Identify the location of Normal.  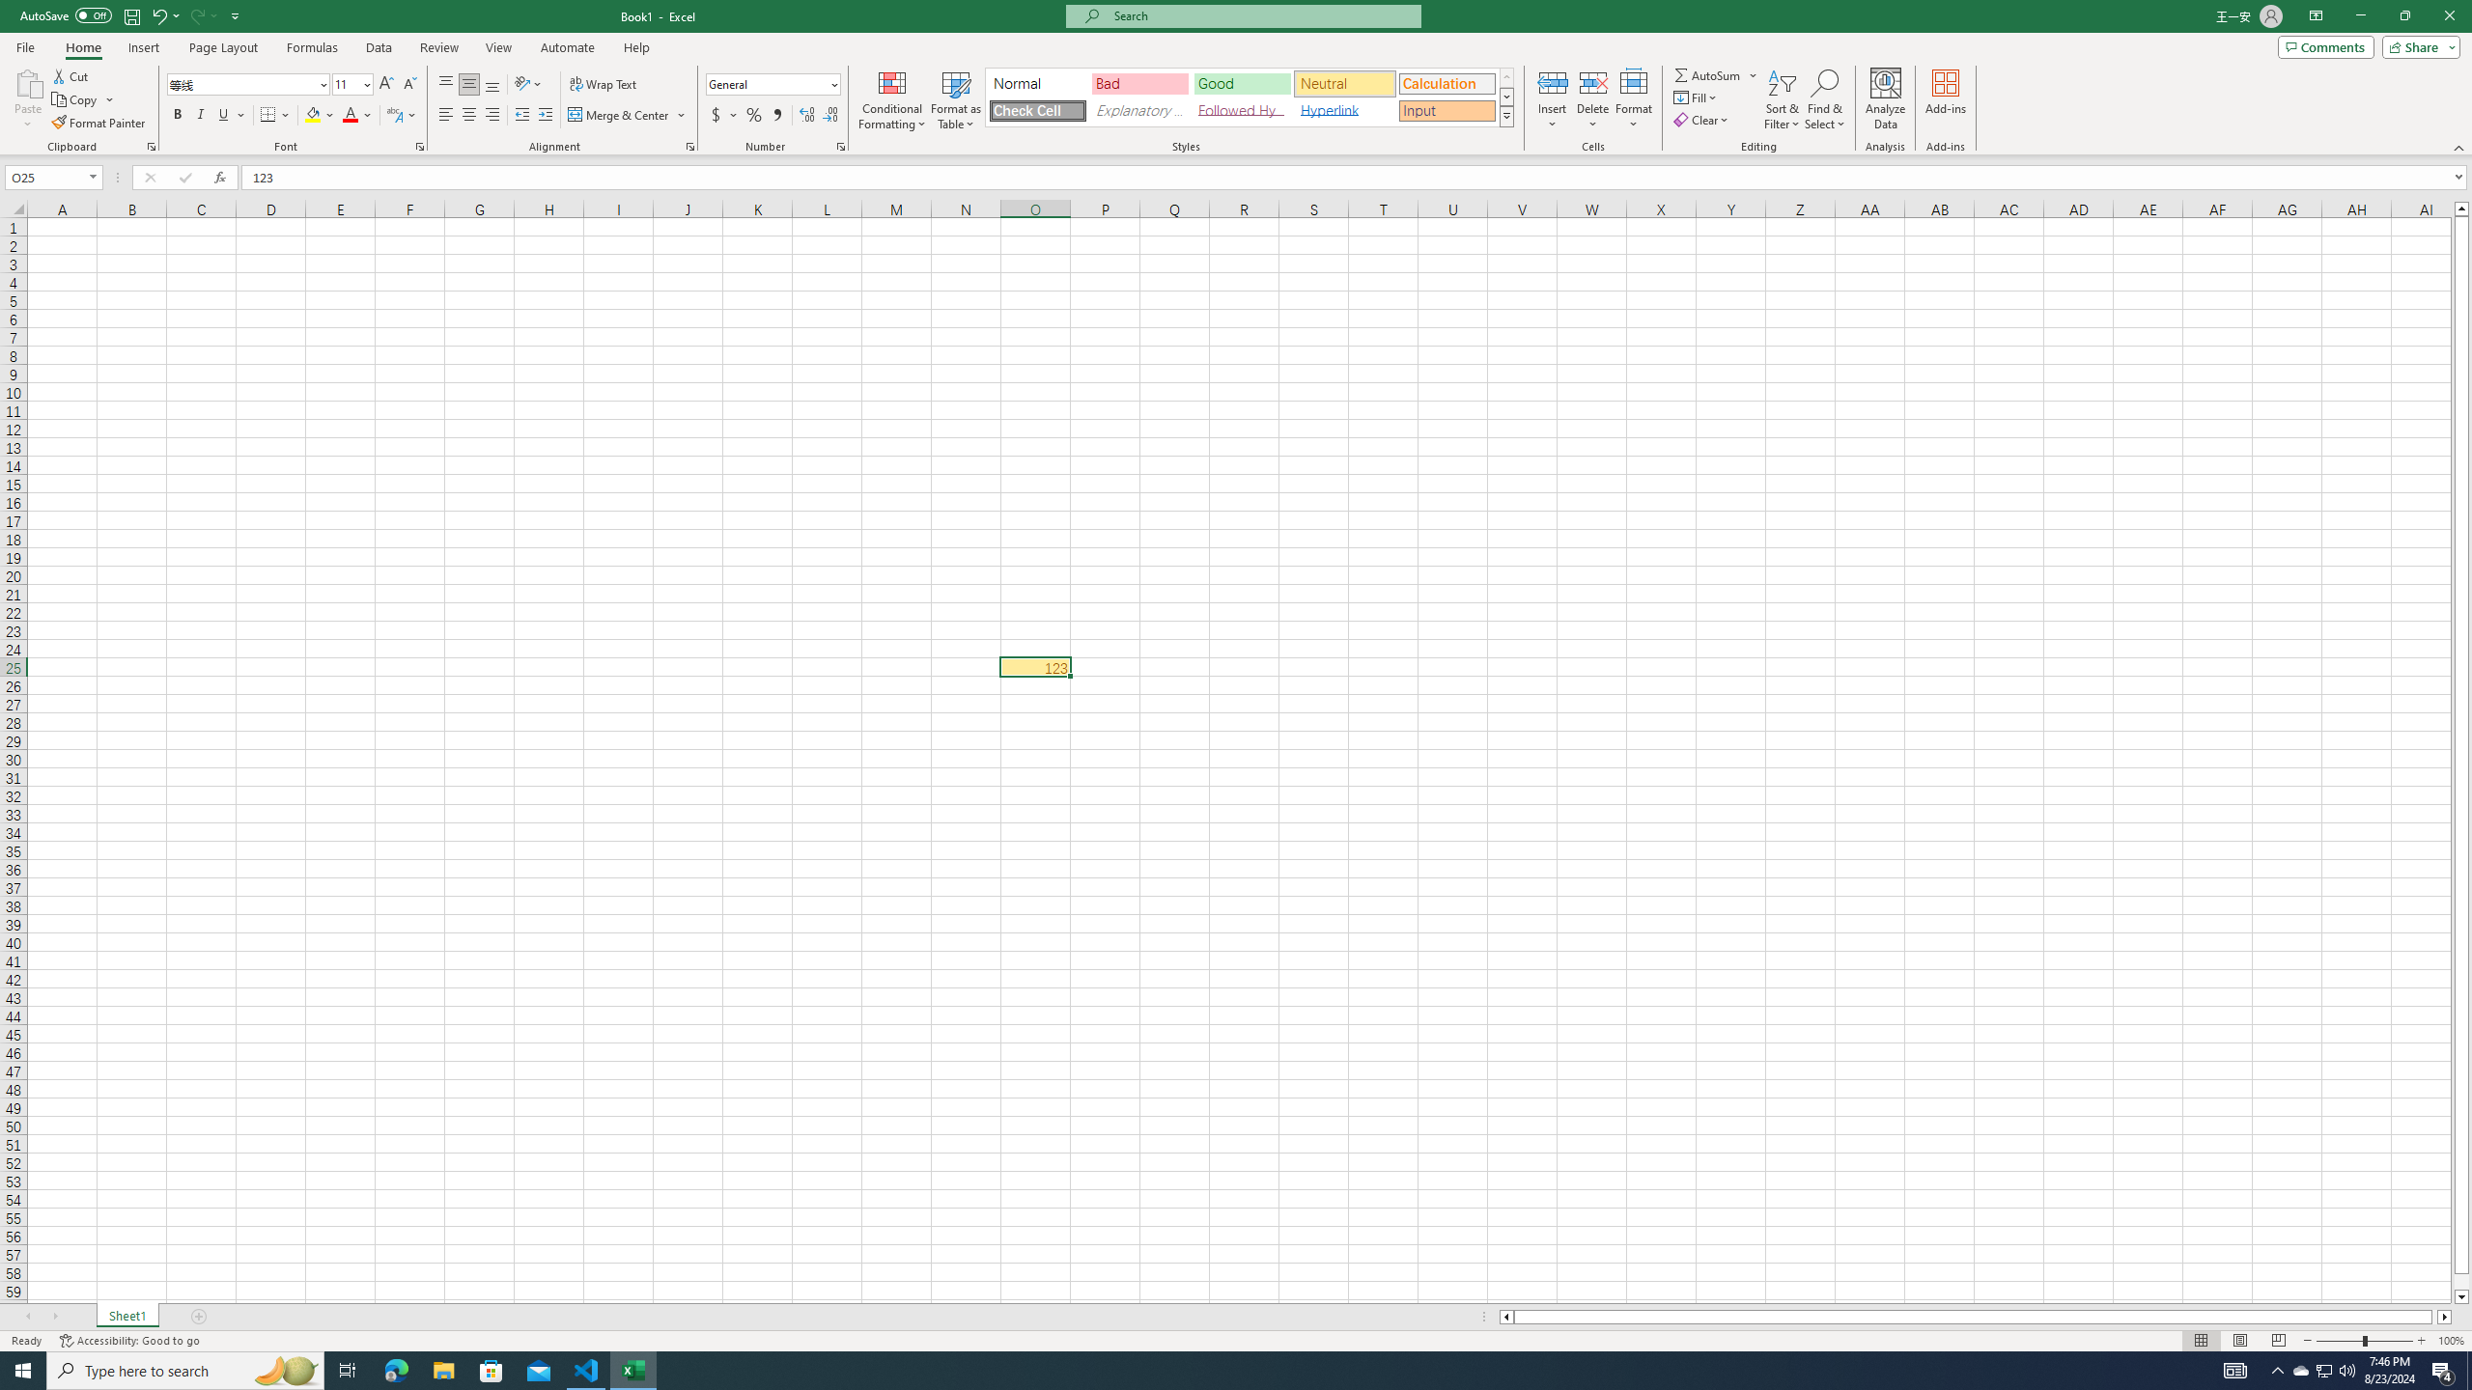
(2201, 1341).